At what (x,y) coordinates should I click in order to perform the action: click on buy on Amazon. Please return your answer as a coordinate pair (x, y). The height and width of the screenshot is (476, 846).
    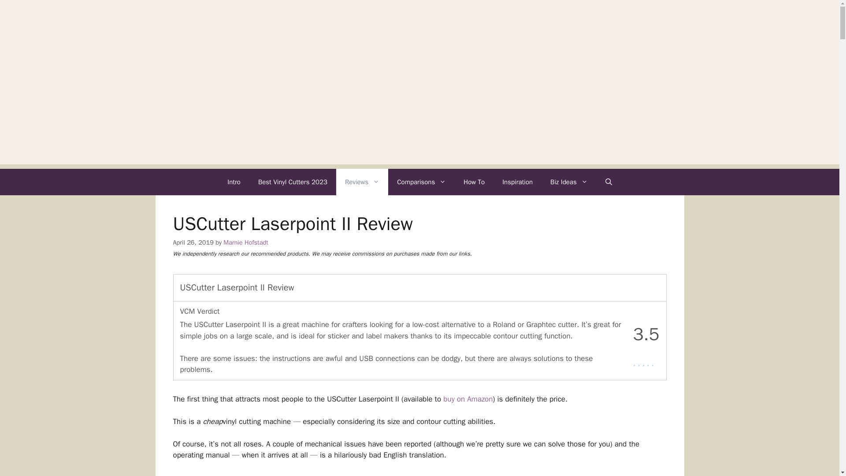
    Looking at the image, I should click on (468, 399).